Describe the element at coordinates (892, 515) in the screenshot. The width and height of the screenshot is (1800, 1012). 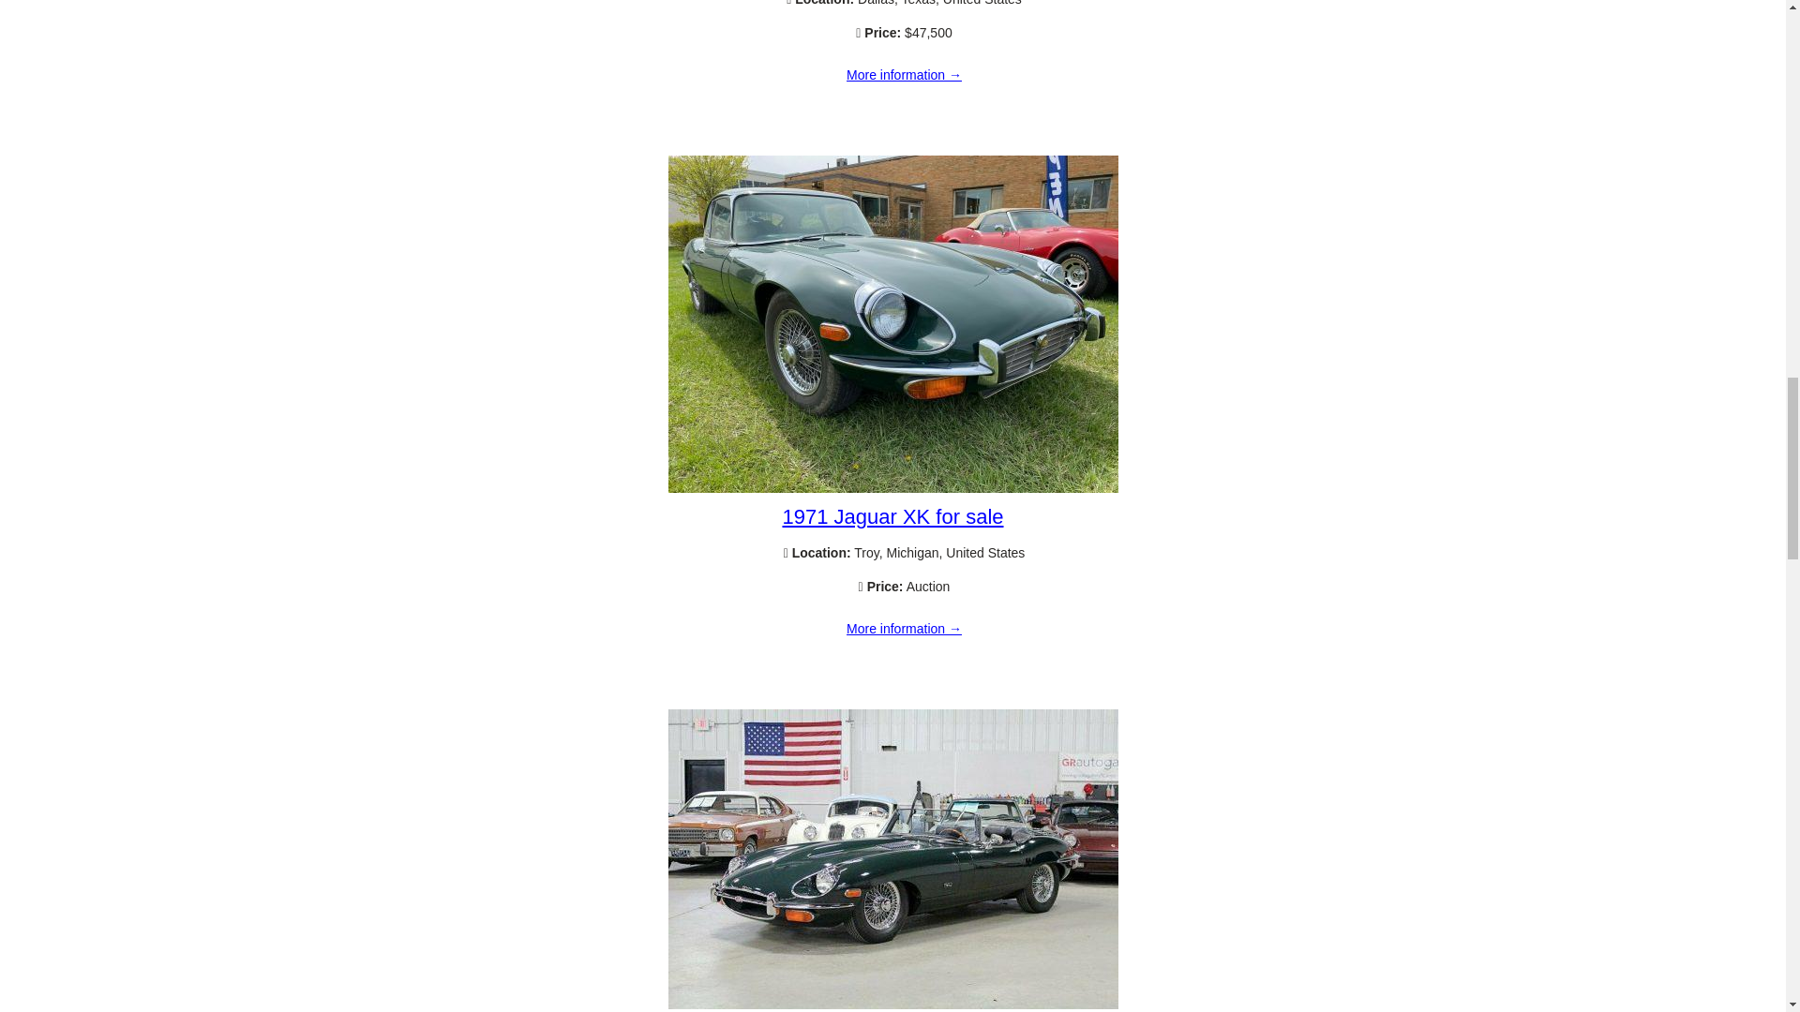
I see `1971 Jaguar XK for sale` at that location.